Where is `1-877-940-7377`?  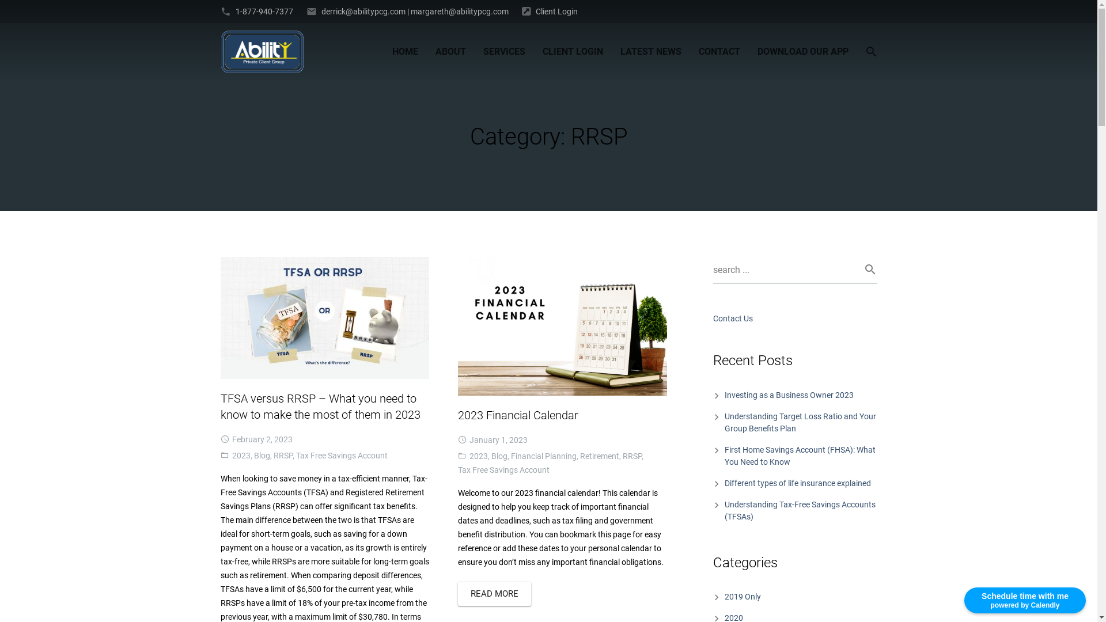 1-877-940-7377 is located at coordinates (264, 12).